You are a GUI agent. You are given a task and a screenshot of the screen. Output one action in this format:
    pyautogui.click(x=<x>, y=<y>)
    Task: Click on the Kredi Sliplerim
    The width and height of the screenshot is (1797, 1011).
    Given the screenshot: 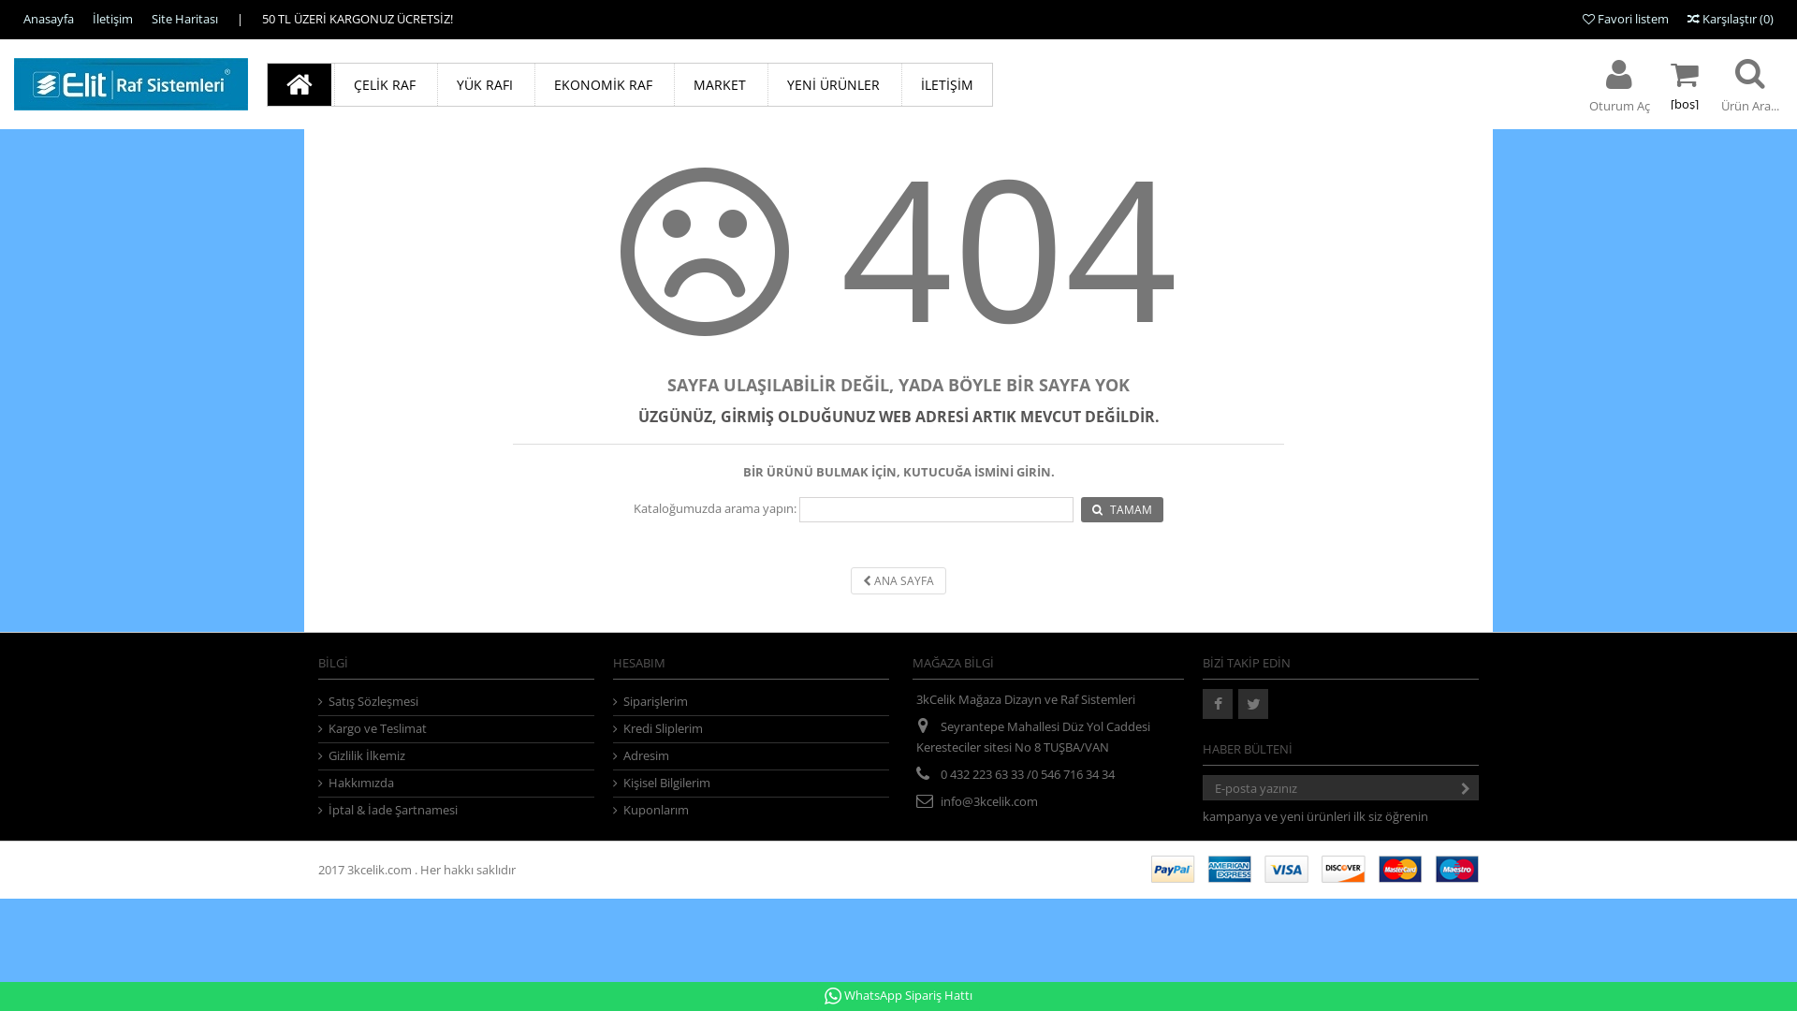 What is the action you would take?
    pyautogui.click(x=752, y=728)
    